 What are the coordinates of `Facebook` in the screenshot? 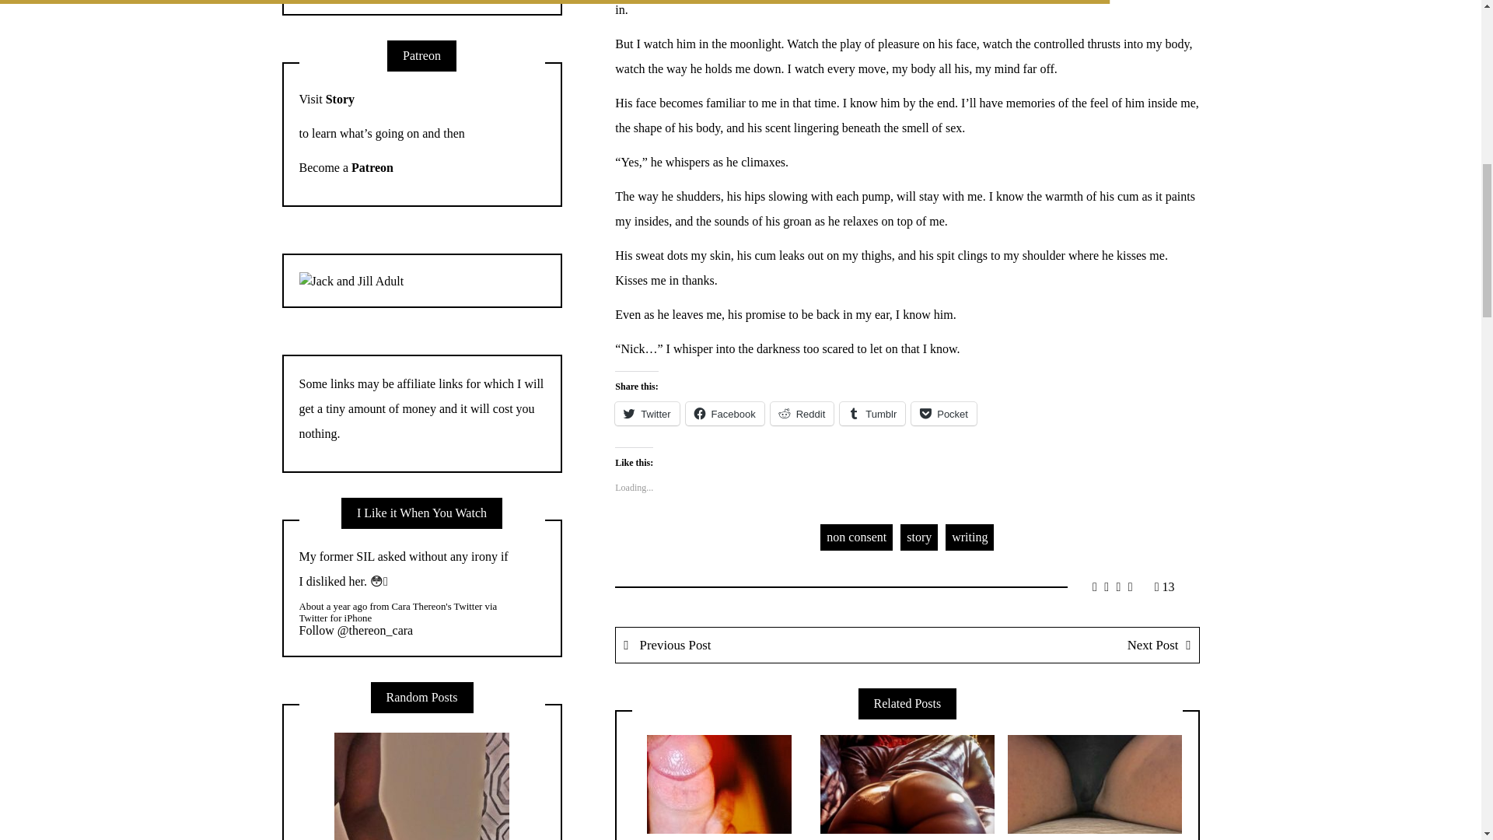 It's located at (725, 414).